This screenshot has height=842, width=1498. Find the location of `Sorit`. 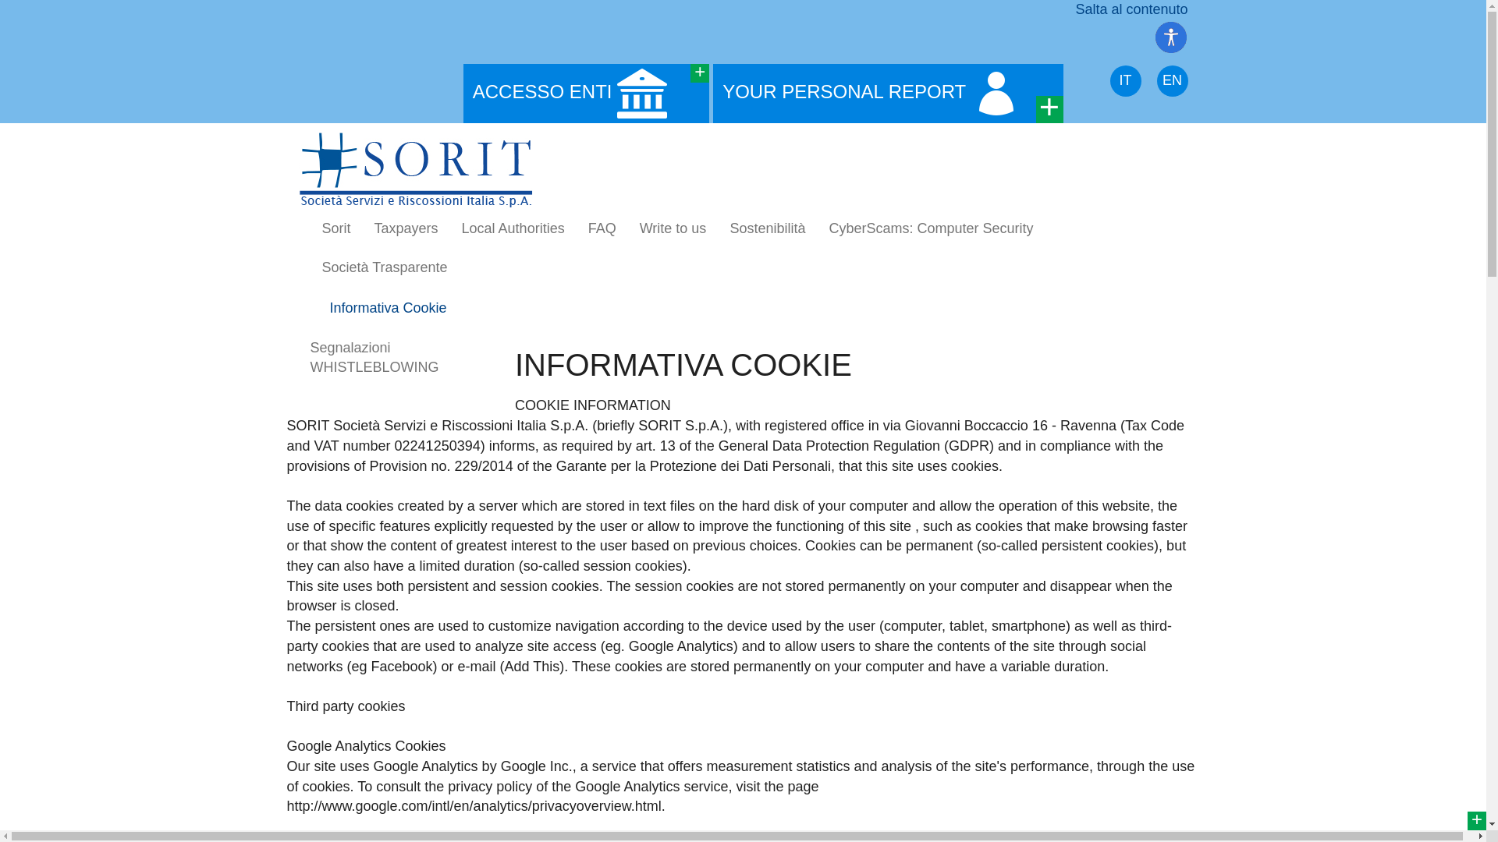

Sorit is located at coordinates (335, 228).